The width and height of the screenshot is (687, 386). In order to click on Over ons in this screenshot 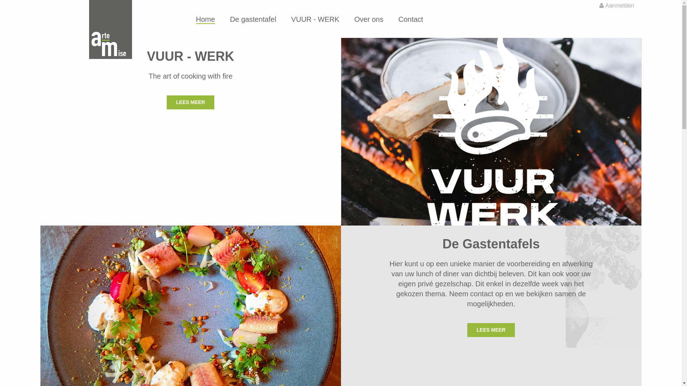, I will do `click(369, 20)`.